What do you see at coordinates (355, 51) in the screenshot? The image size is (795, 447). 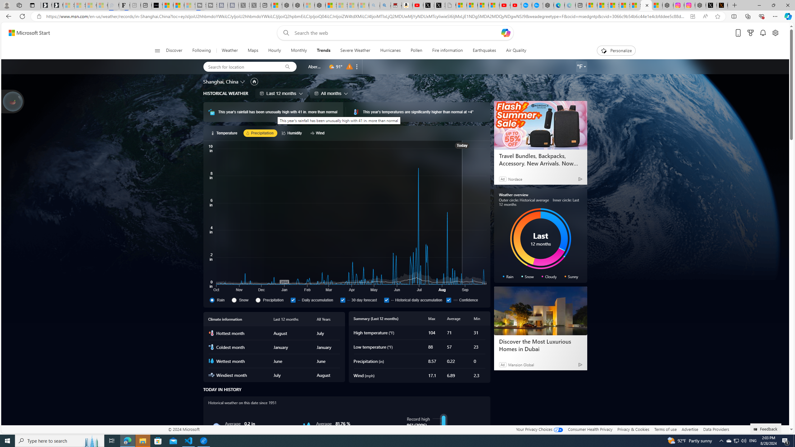 I see `Severe Weather` at bounding box center [355, 51].